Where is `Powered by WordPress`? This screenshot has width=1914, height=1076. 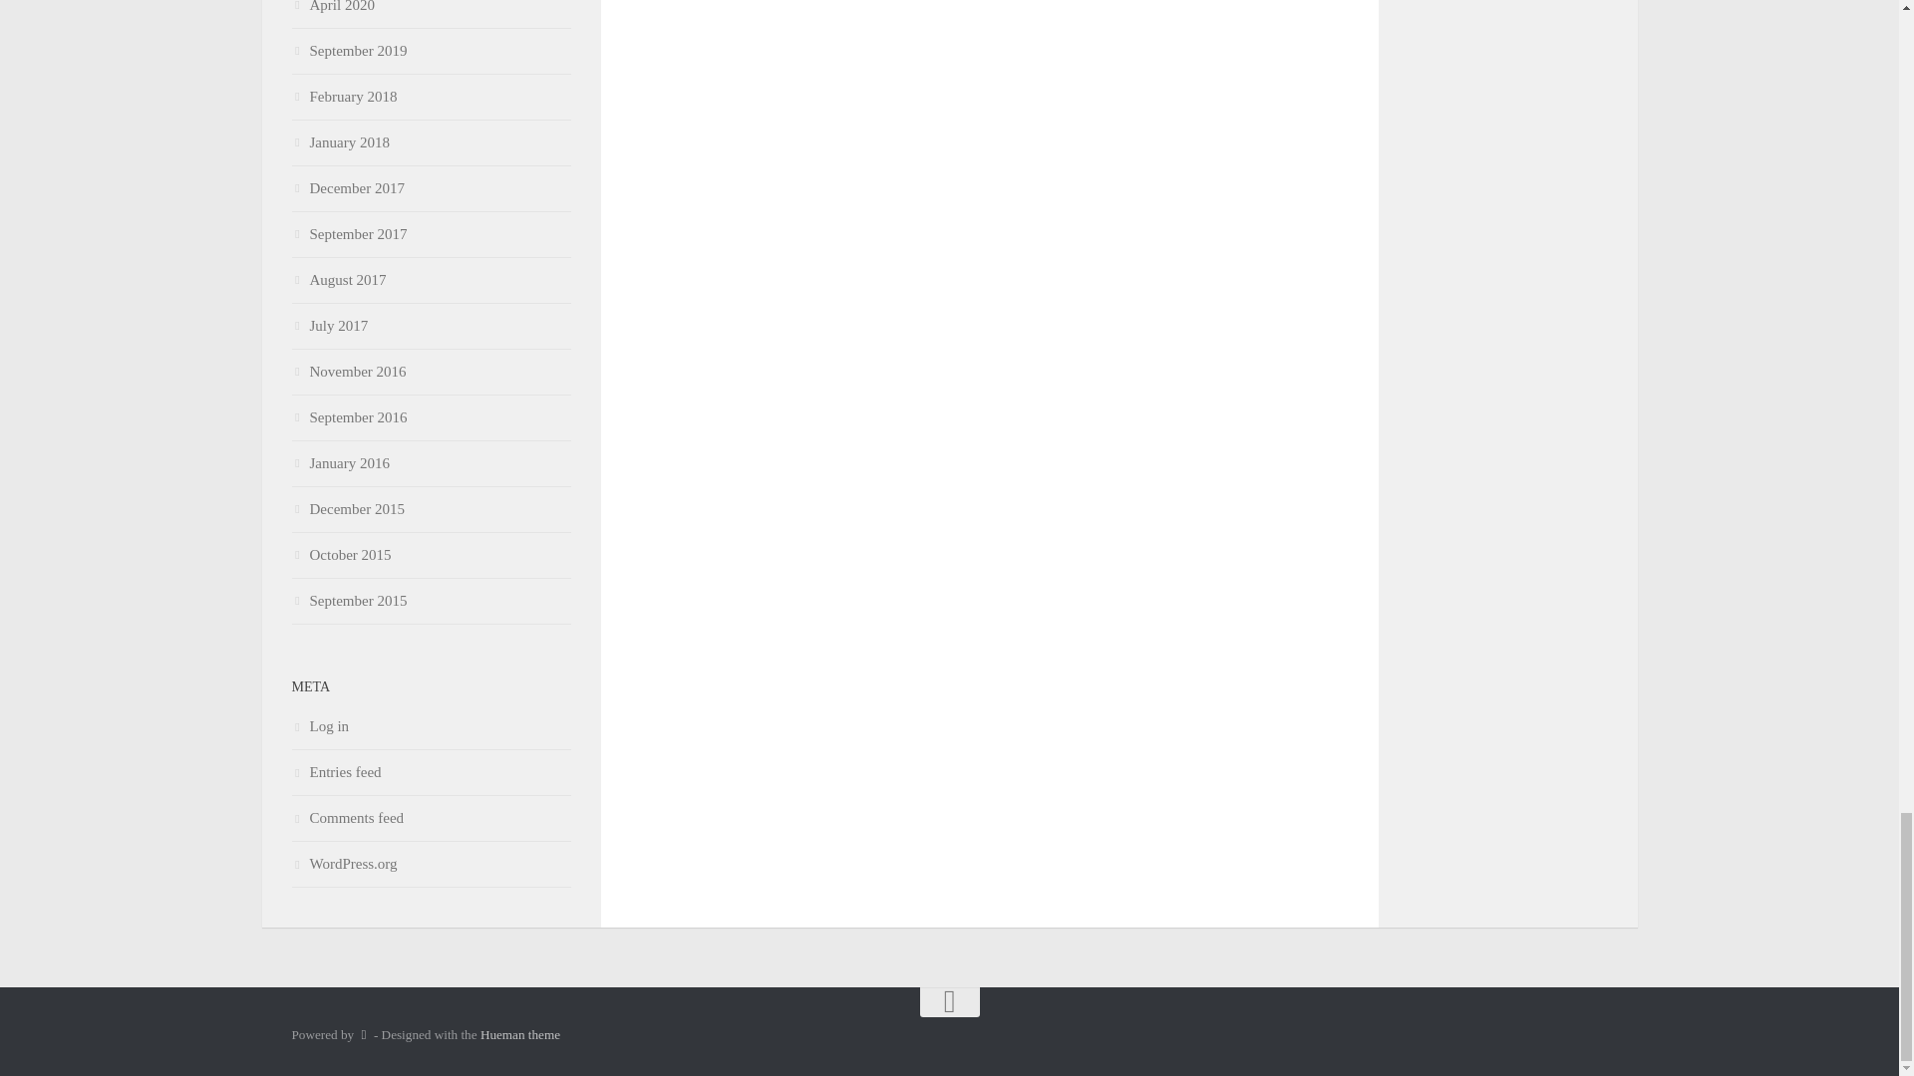
Powered by WordPress is located at coordinates (363, 1034).